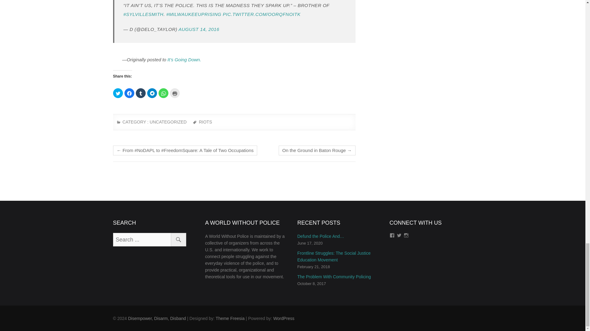  What do you see at coordinates (157, 318) in the screenshot?
I see `Disempower, Disarm, Disband` at bounding box center [157, 318].